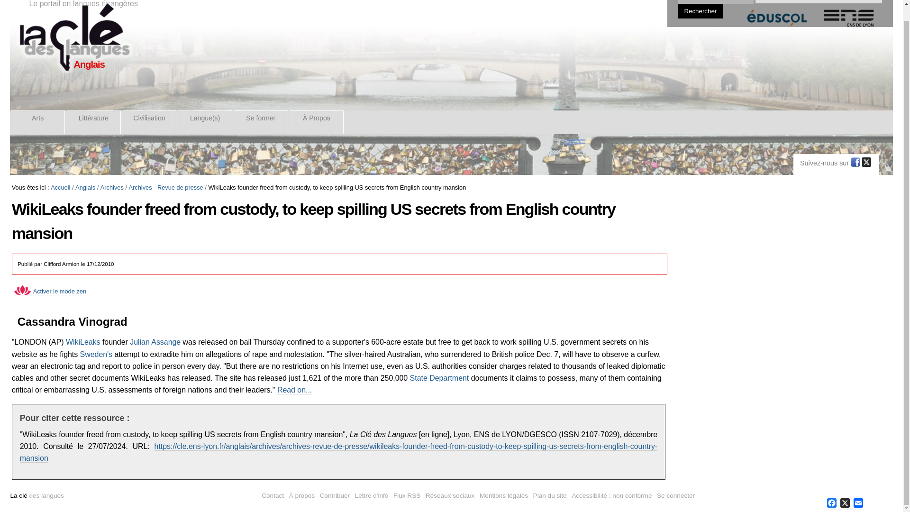 This screenshot has height=512, width=910. I want to click on Civilisation, so click(150, 122).